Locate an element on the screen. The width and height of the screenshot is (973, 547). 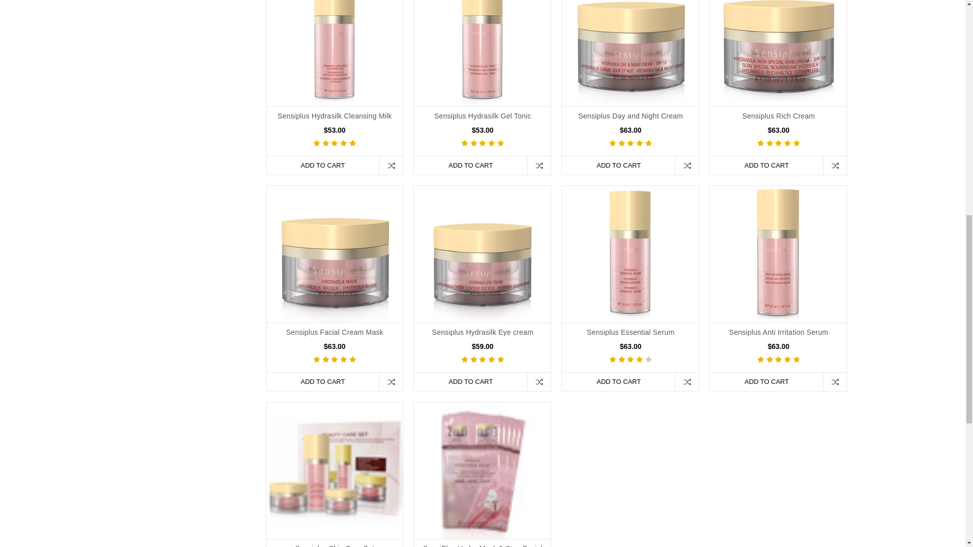
cream for sensitive skin  is located at coordinates (630, 53).